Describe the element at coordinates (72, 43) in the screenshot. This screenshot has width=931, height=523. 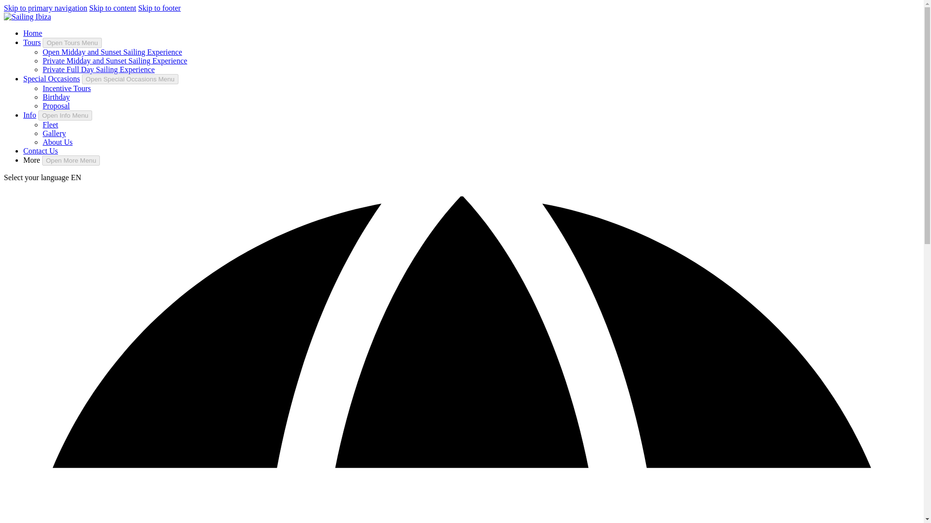
I see `Open Tours Menu` at that location.